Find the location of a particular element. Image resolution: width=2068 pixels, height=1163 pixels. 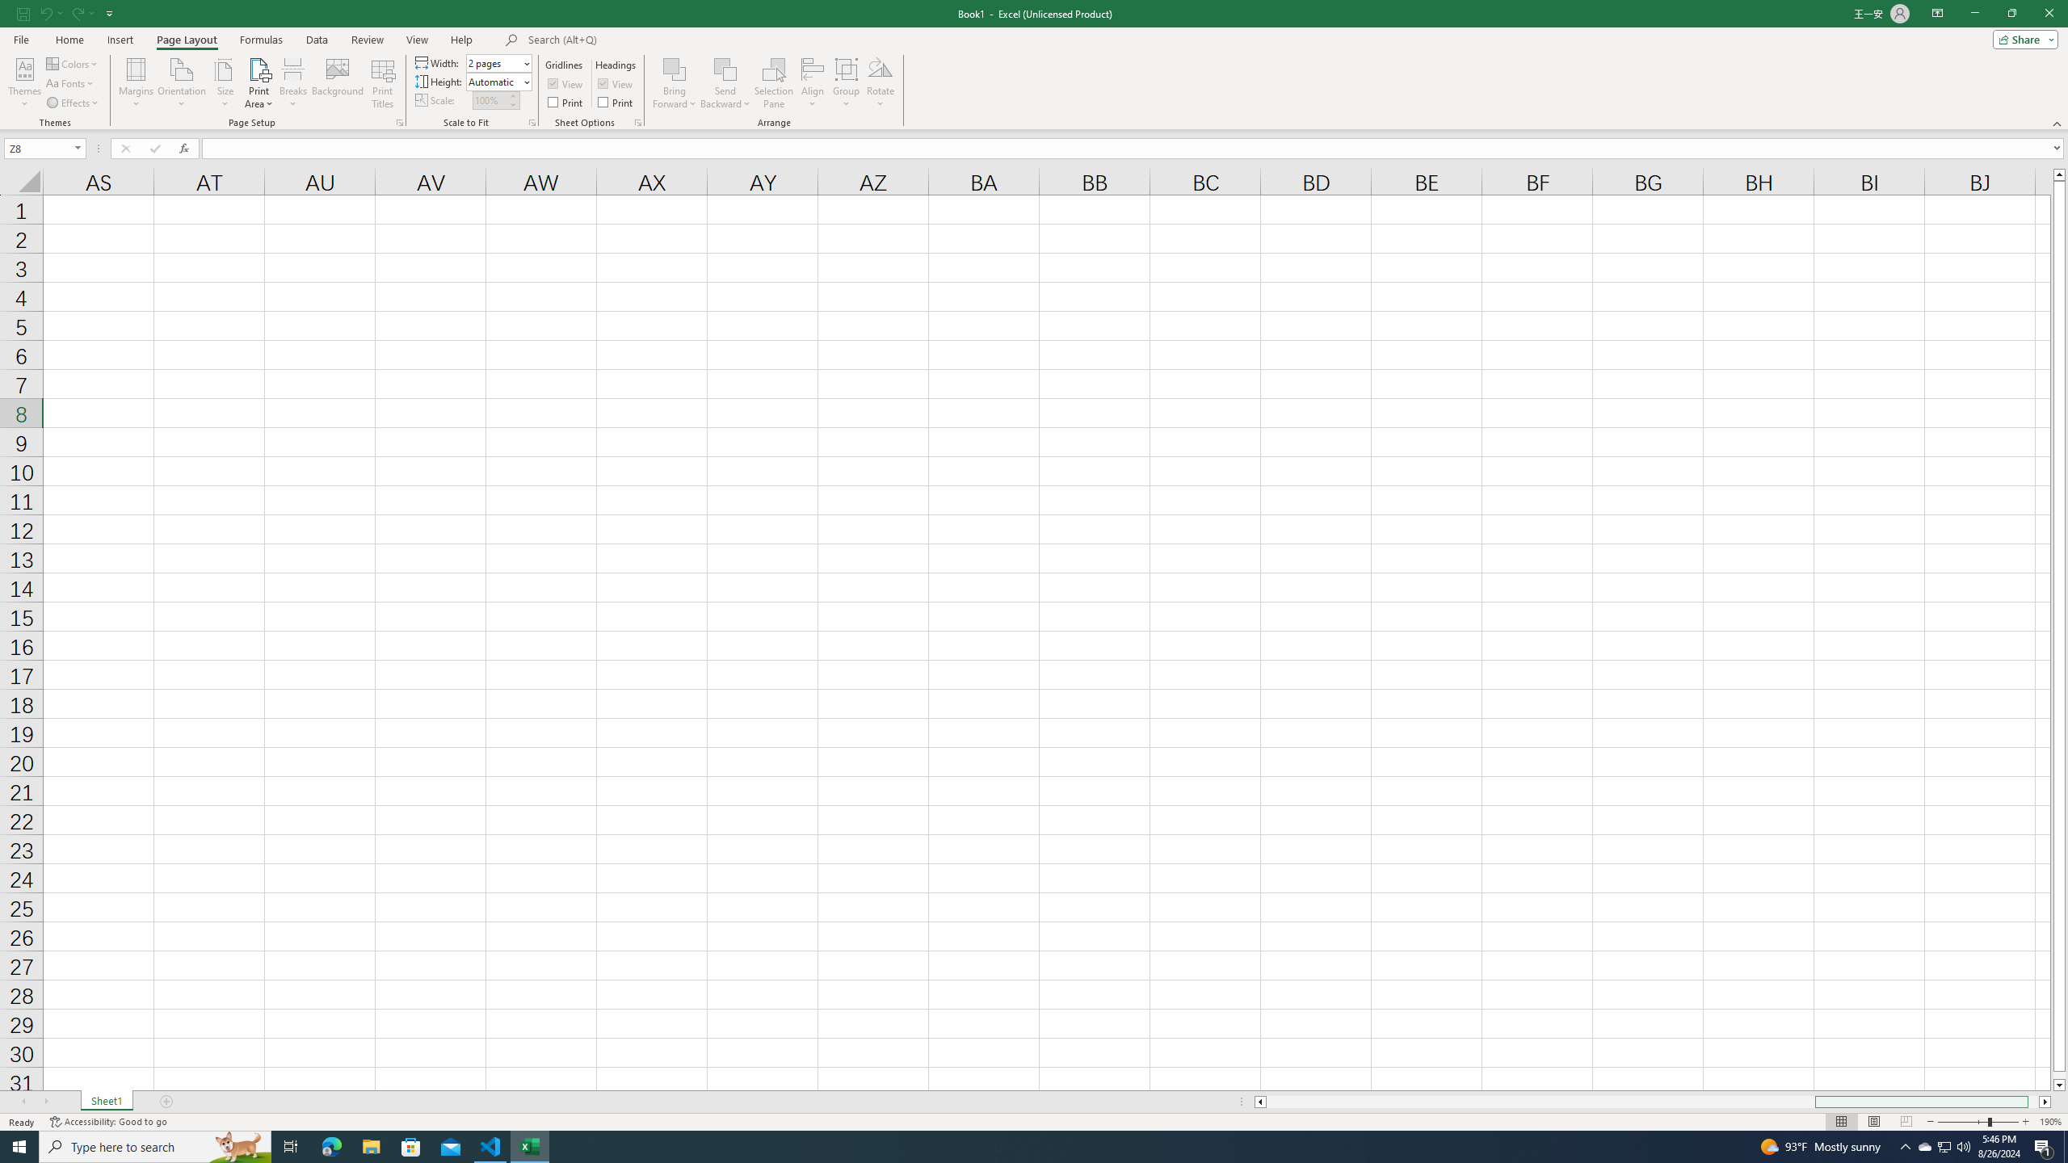

Column left is located at coordinates (1259, 1102).